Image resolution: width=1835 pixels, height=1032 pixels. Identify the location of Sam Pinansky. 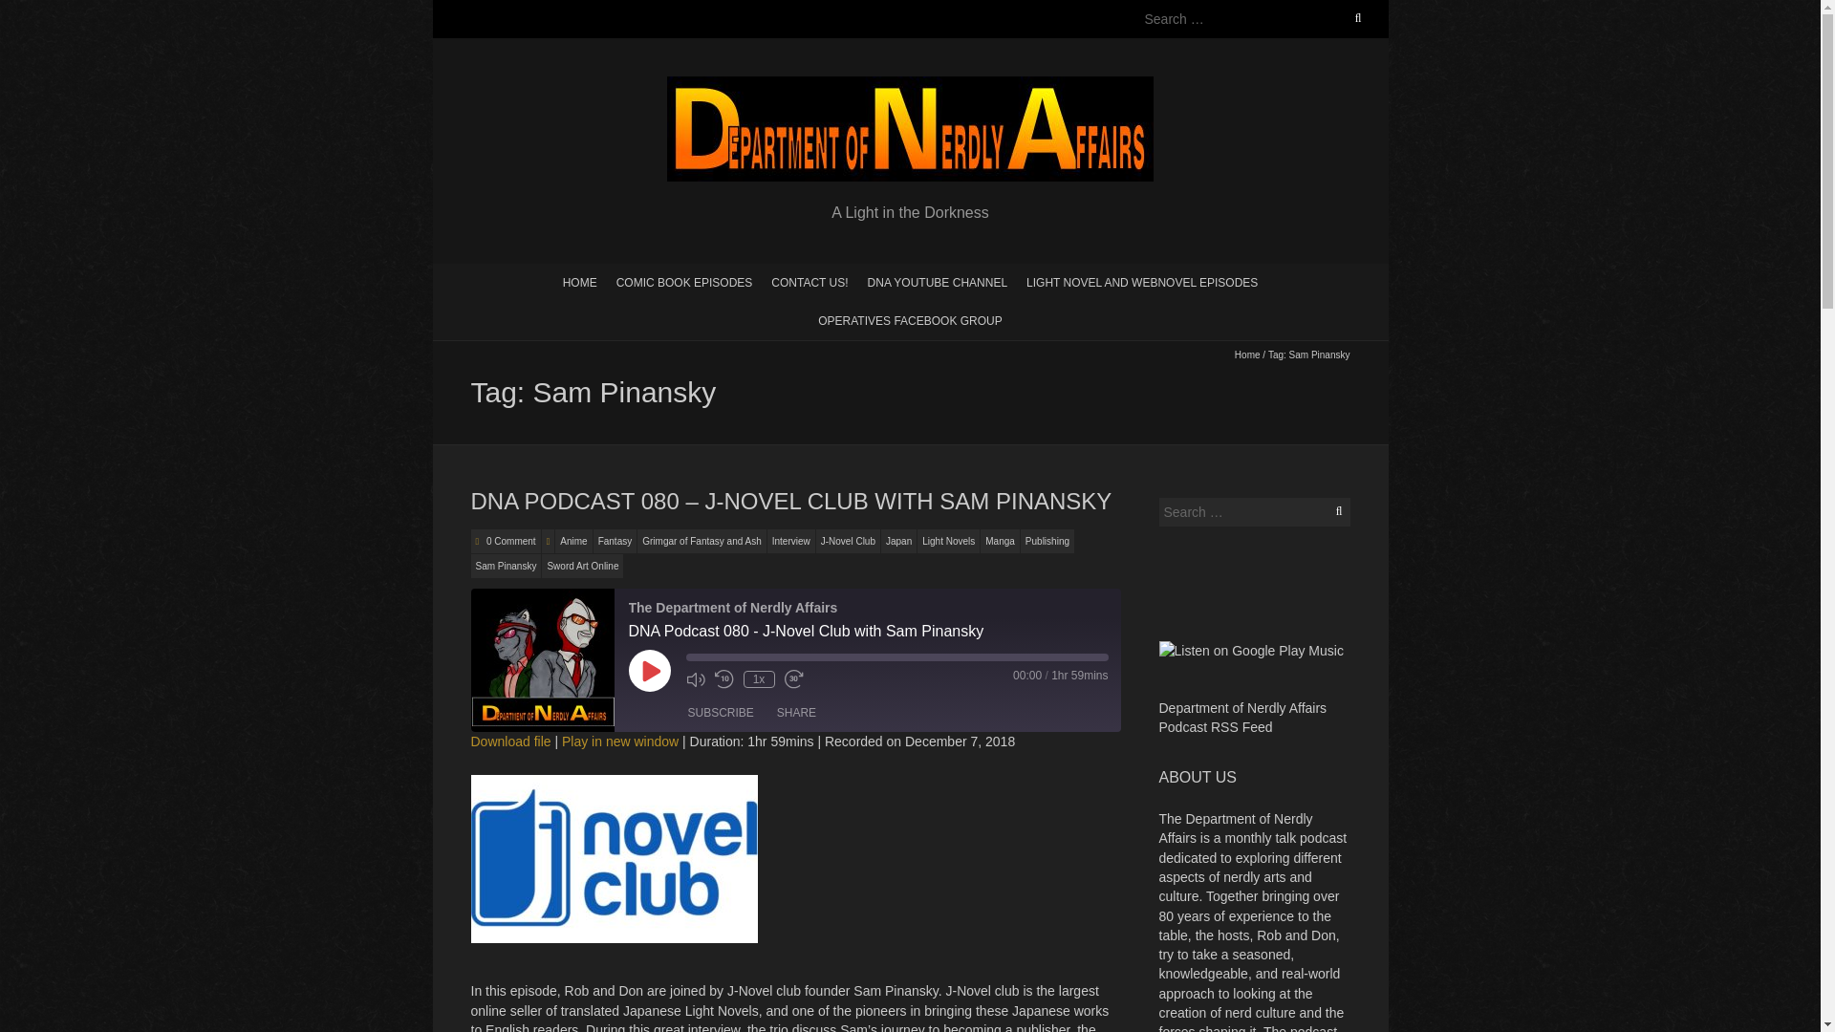
(505, 566).